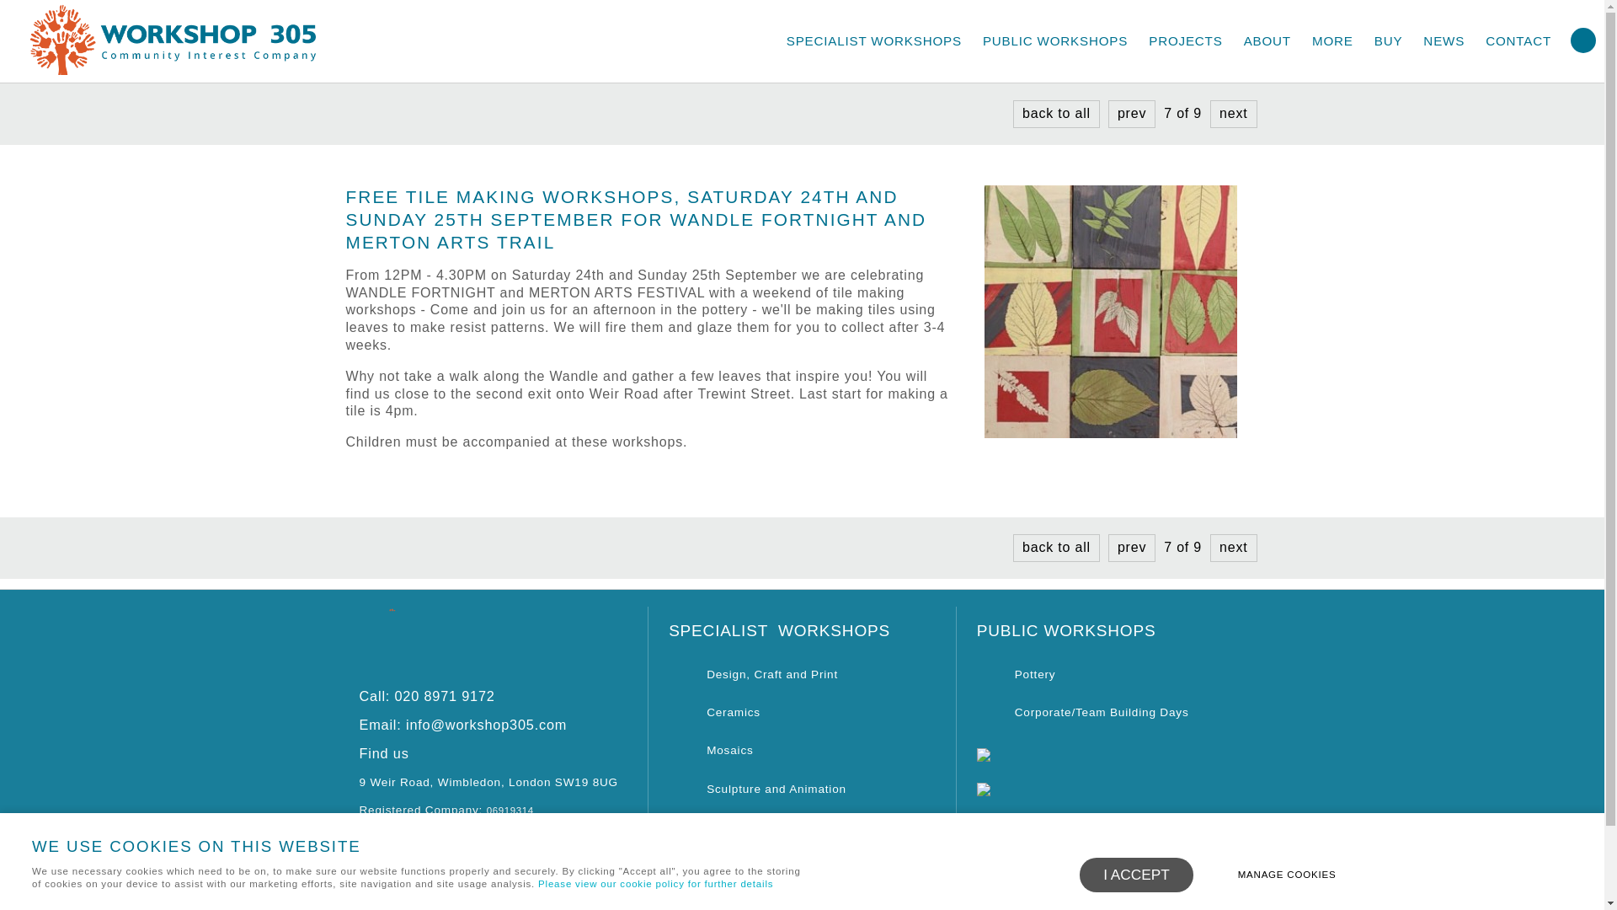  What do you see at coordinates (426, 695) in the screenshot?
I see `Call: 020 8971 9172` at bounding box center [426, 695].